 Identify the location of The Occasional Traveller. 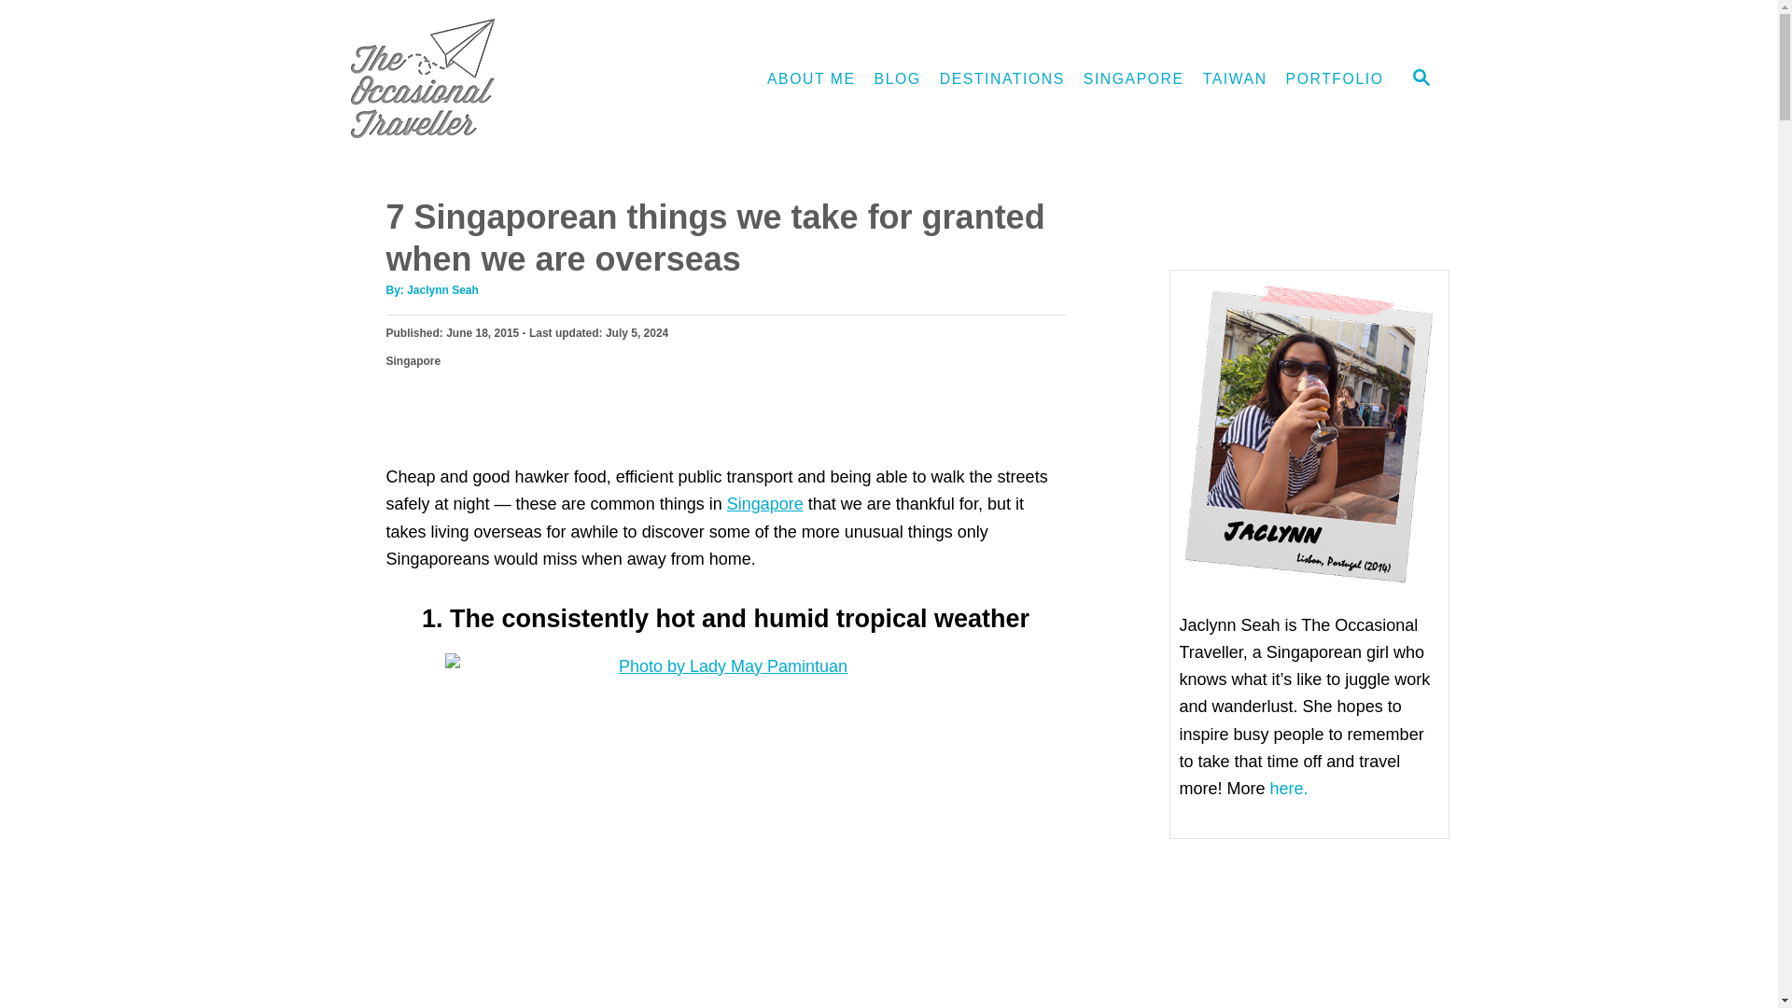
(497, 78).